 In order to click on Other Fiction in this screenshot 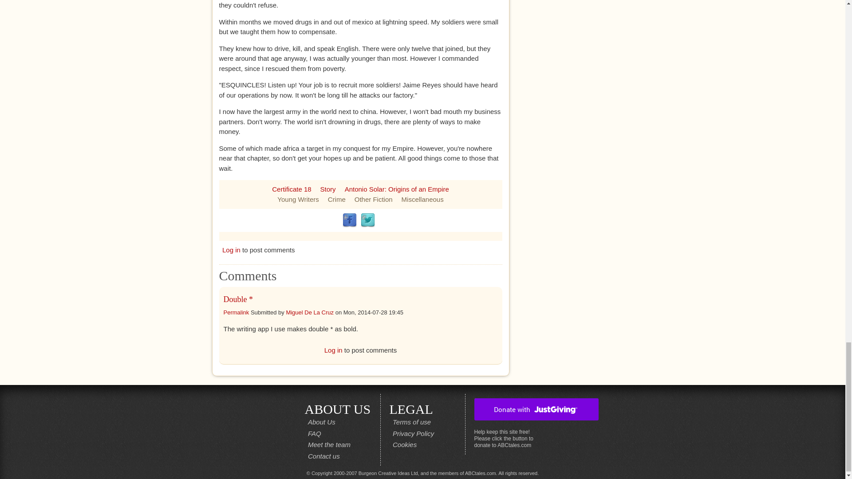, I will do `click(374, 199)`.